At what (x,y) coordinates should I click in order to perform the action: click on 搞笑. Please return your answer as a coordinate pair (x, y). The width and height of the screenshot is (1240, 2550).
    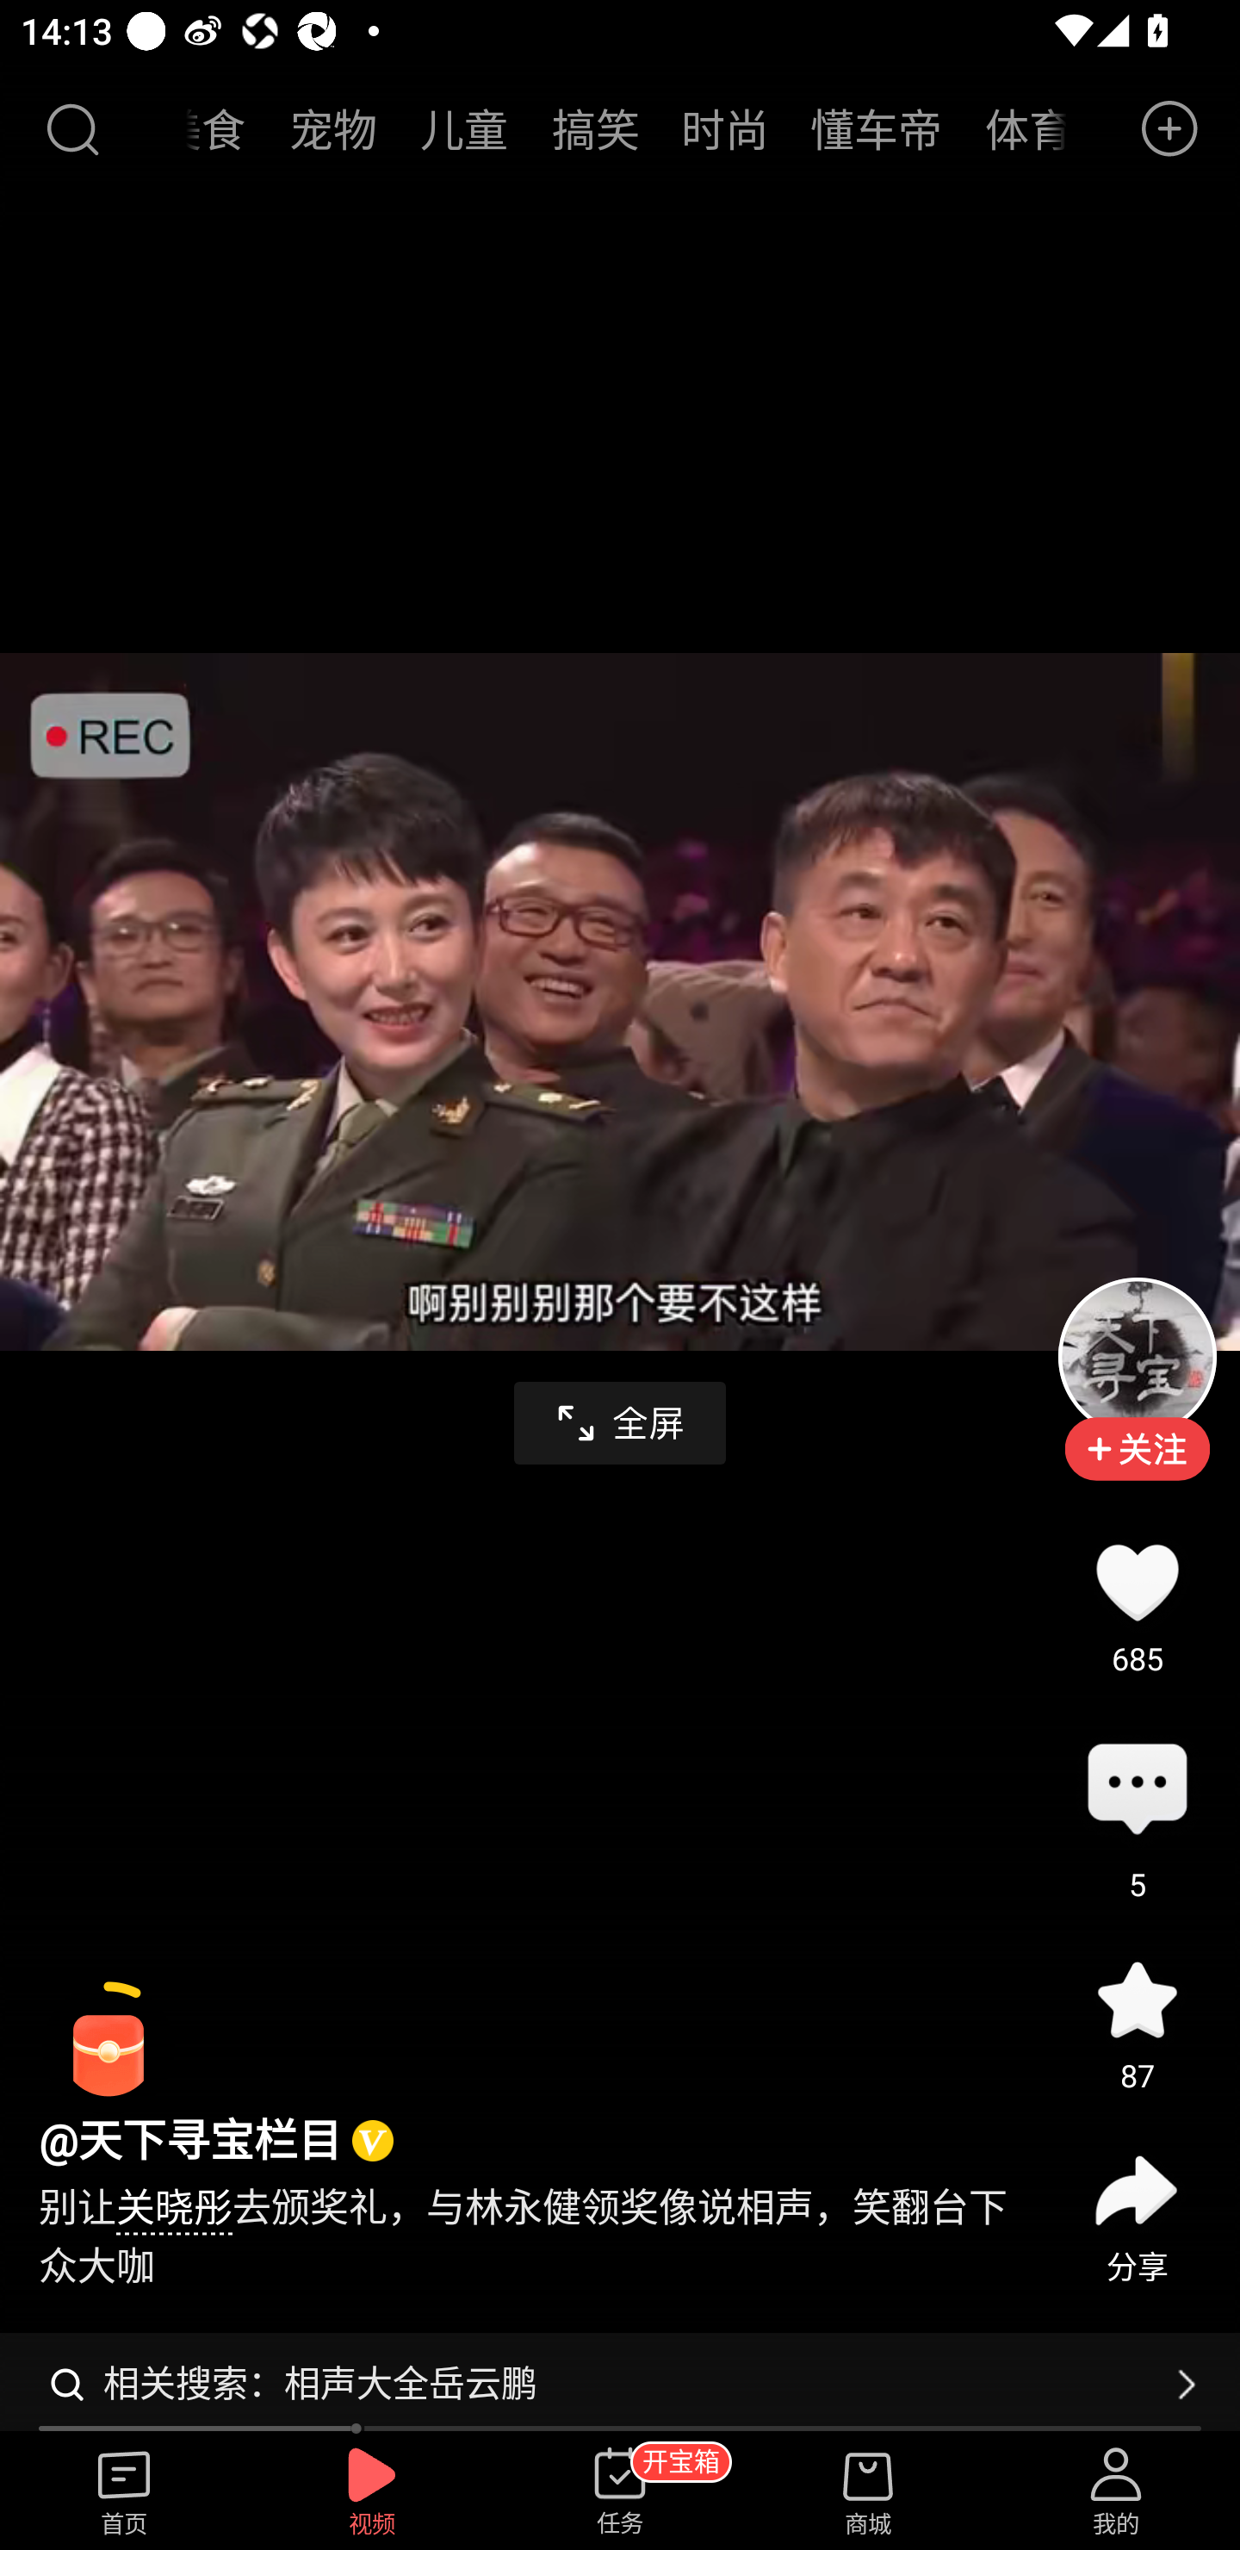
    Looking at the image, I should click on (596, 128).